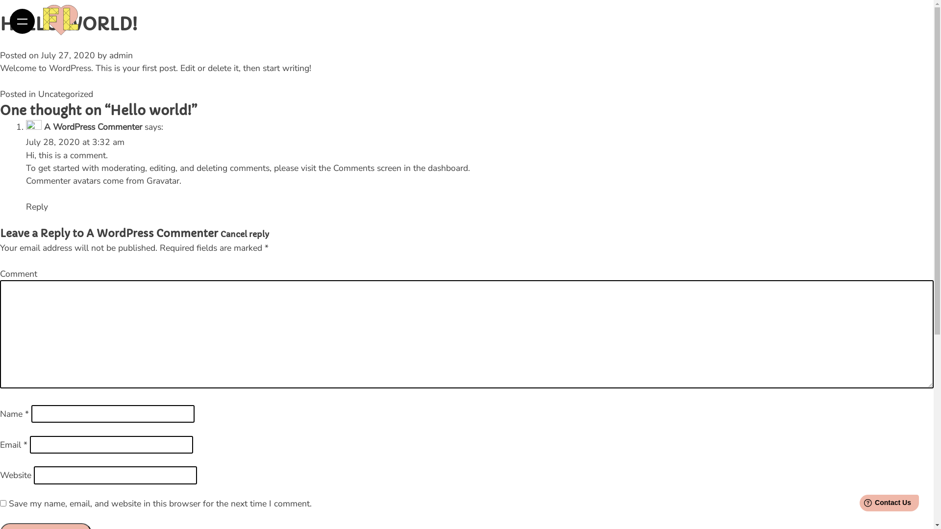 The height and width of the screenshot is (529, 941). I want to click on admin, so click(121, 55).